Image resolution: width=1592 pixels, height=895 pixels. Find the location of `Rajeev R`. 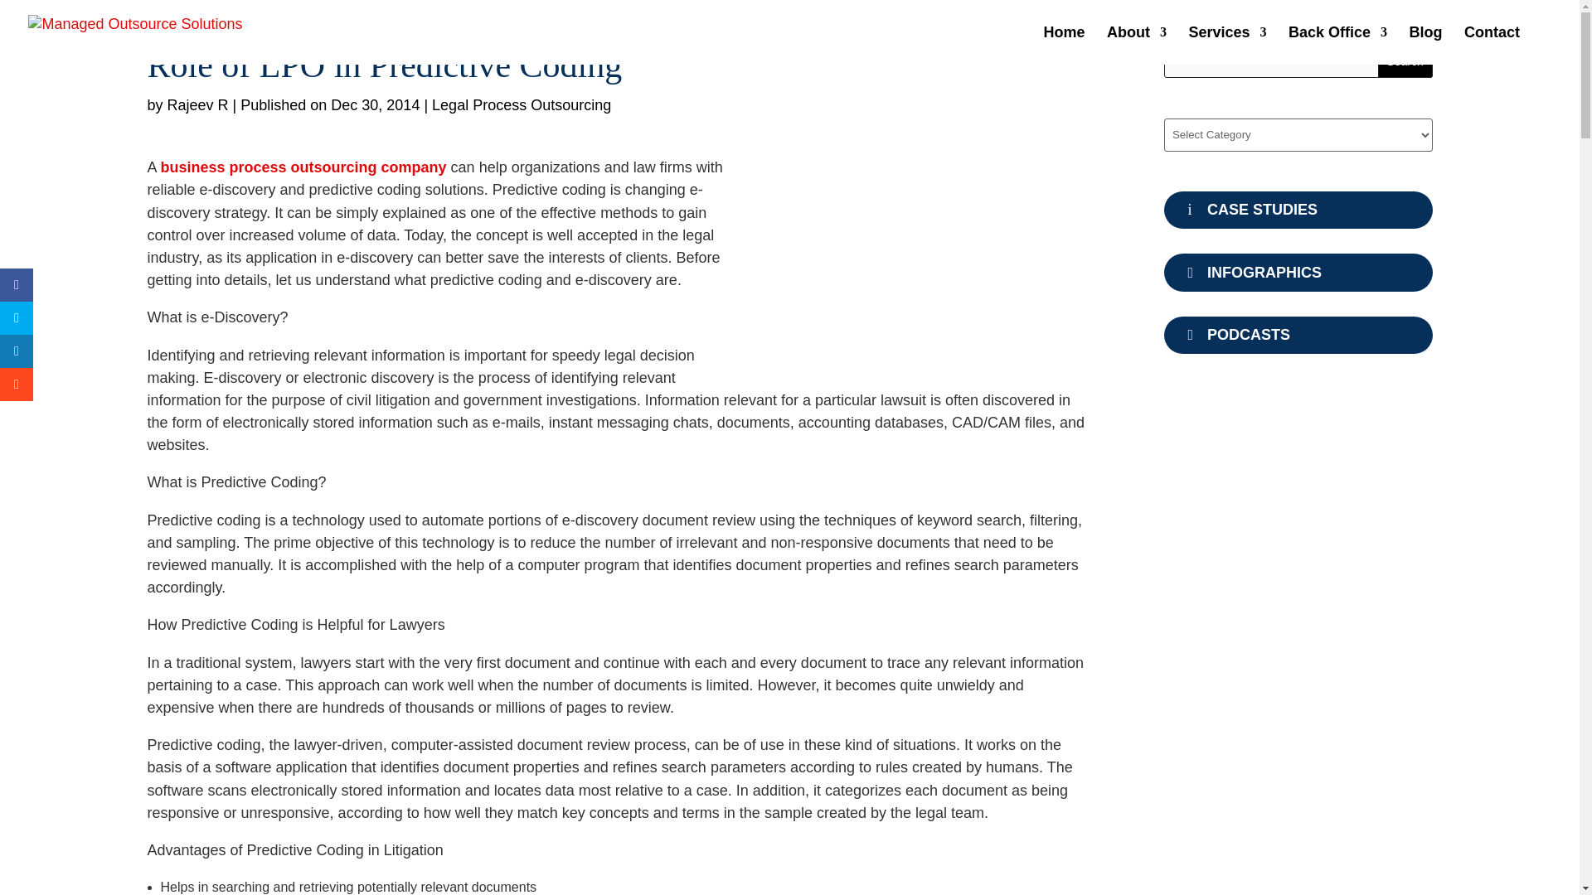

Rajeev R is located at coordinates (197, 104).